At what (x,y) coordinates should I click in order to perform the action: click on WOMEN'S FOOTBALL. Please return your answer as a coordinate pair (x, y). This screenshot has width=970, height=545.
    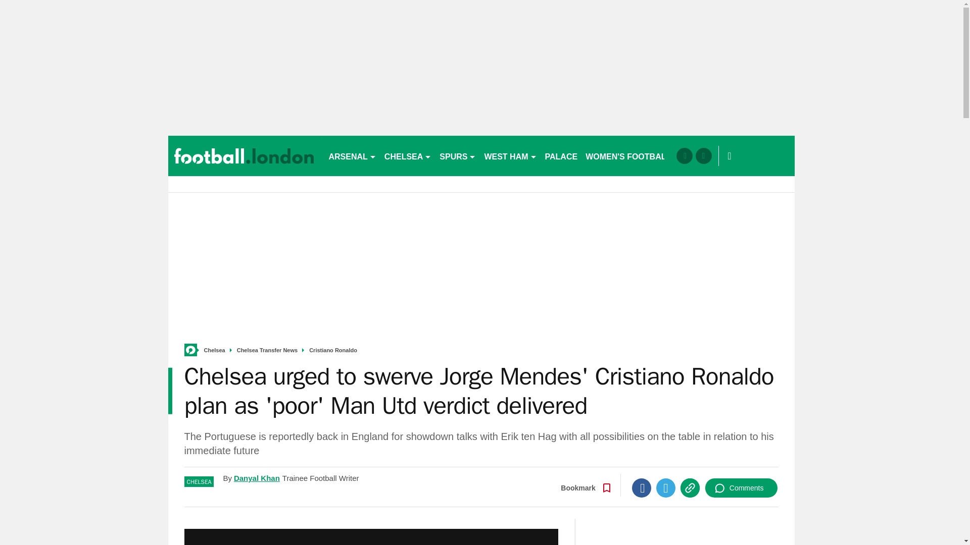
    Looking at the image, I should click on (628, 155).